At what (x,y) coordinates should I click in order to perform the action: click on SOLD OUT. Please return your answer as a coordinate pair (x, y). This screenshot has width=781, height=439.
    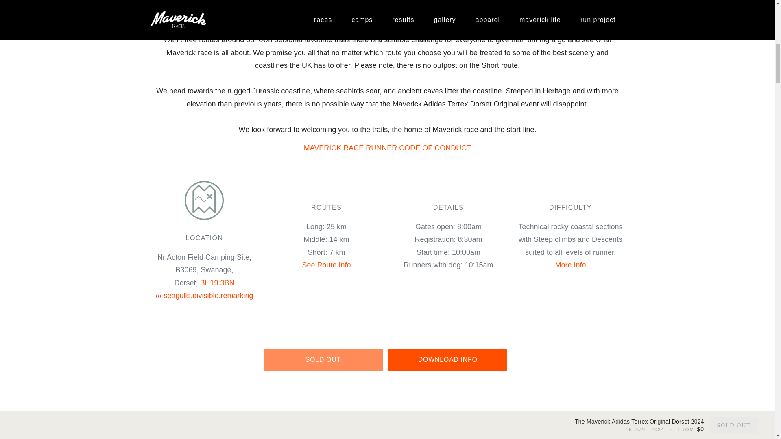
    Looking at the image, I should click on (323, 359).